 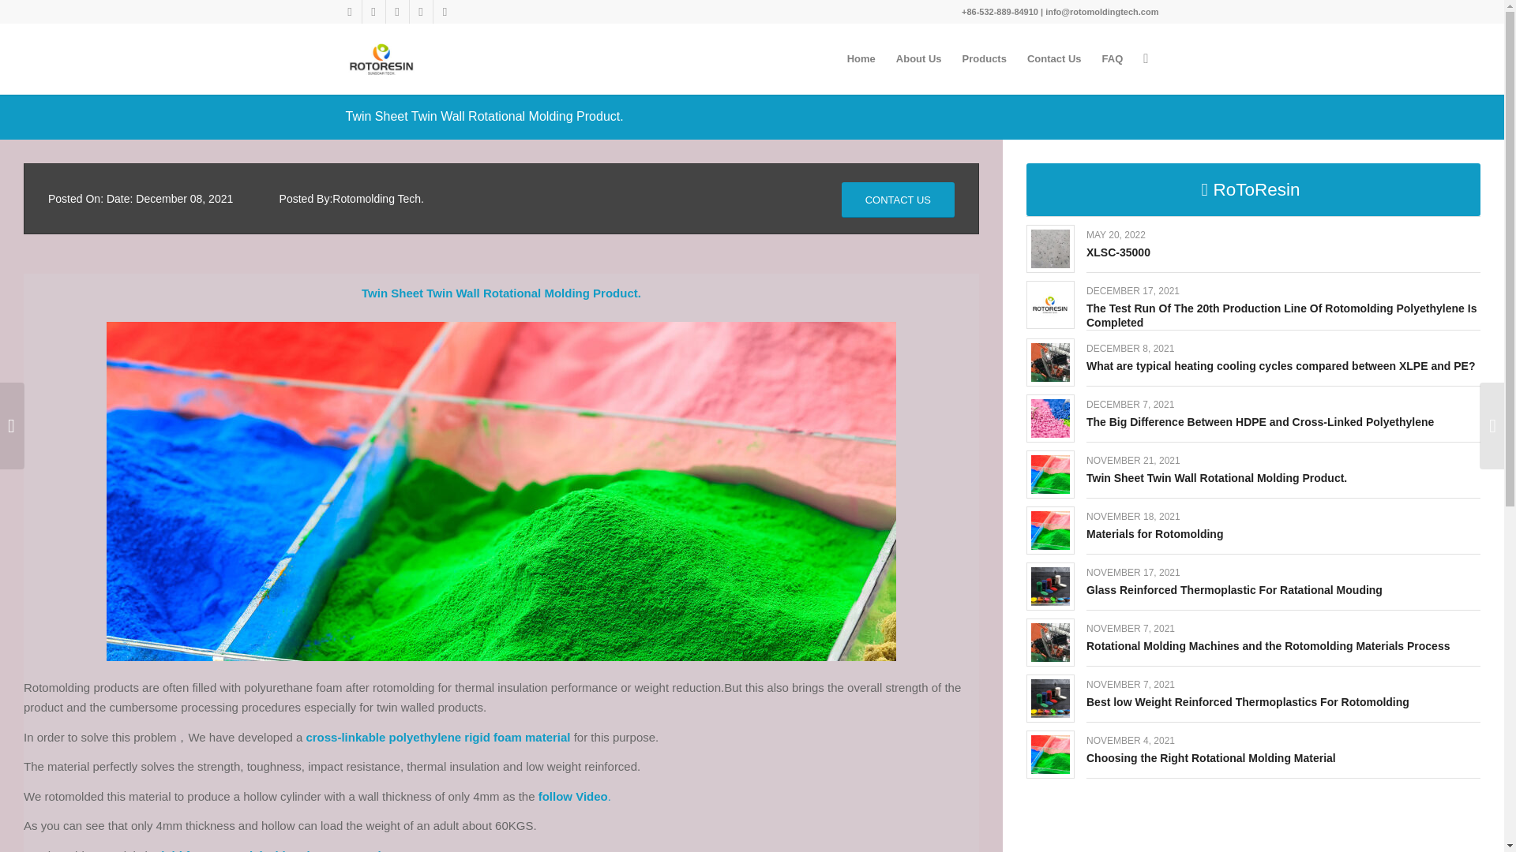 I want to click on Twitter, so click(x=373, y=12).